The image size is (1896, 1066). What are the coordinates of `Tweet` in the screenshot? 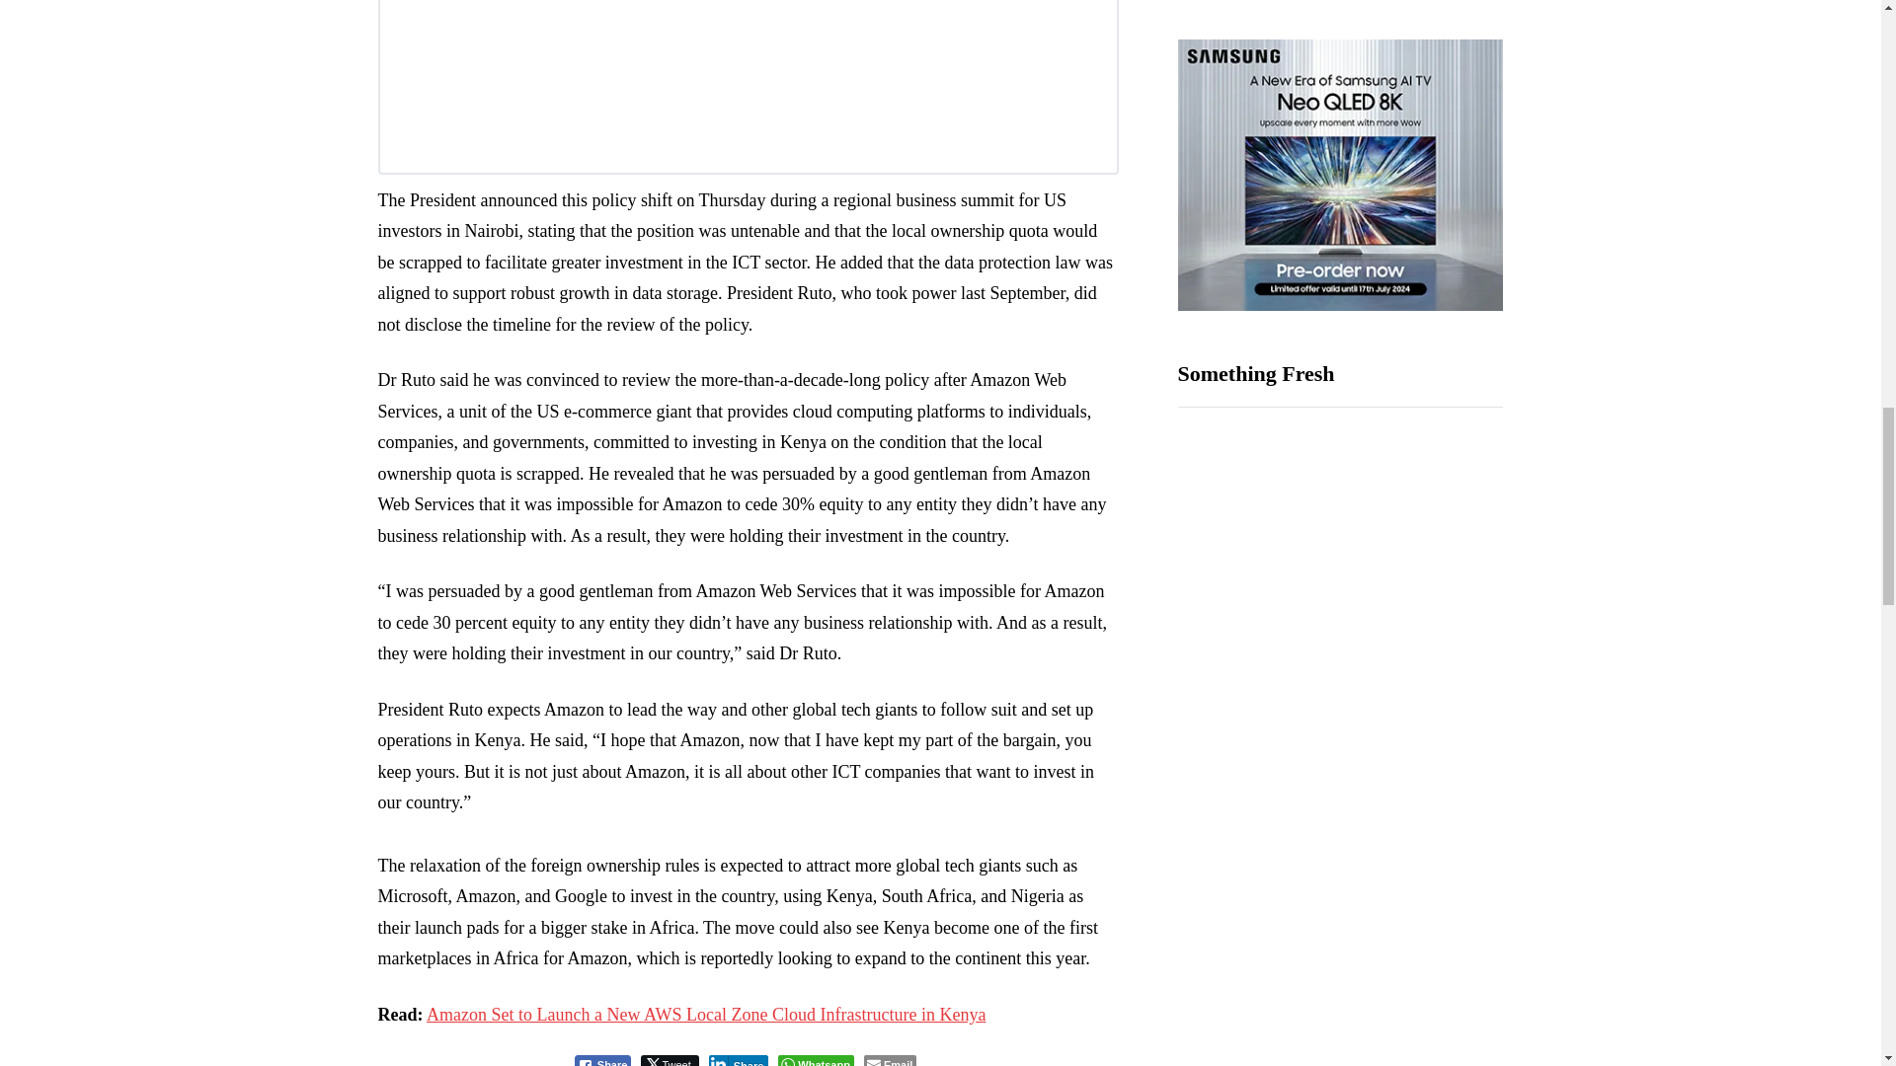 It's located at (669, 1060).